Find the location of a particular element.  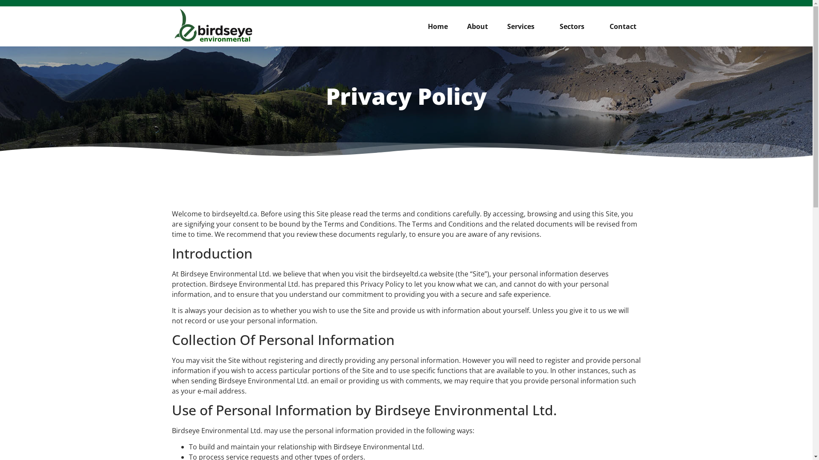

Contact is located at coordinates (623, 26).